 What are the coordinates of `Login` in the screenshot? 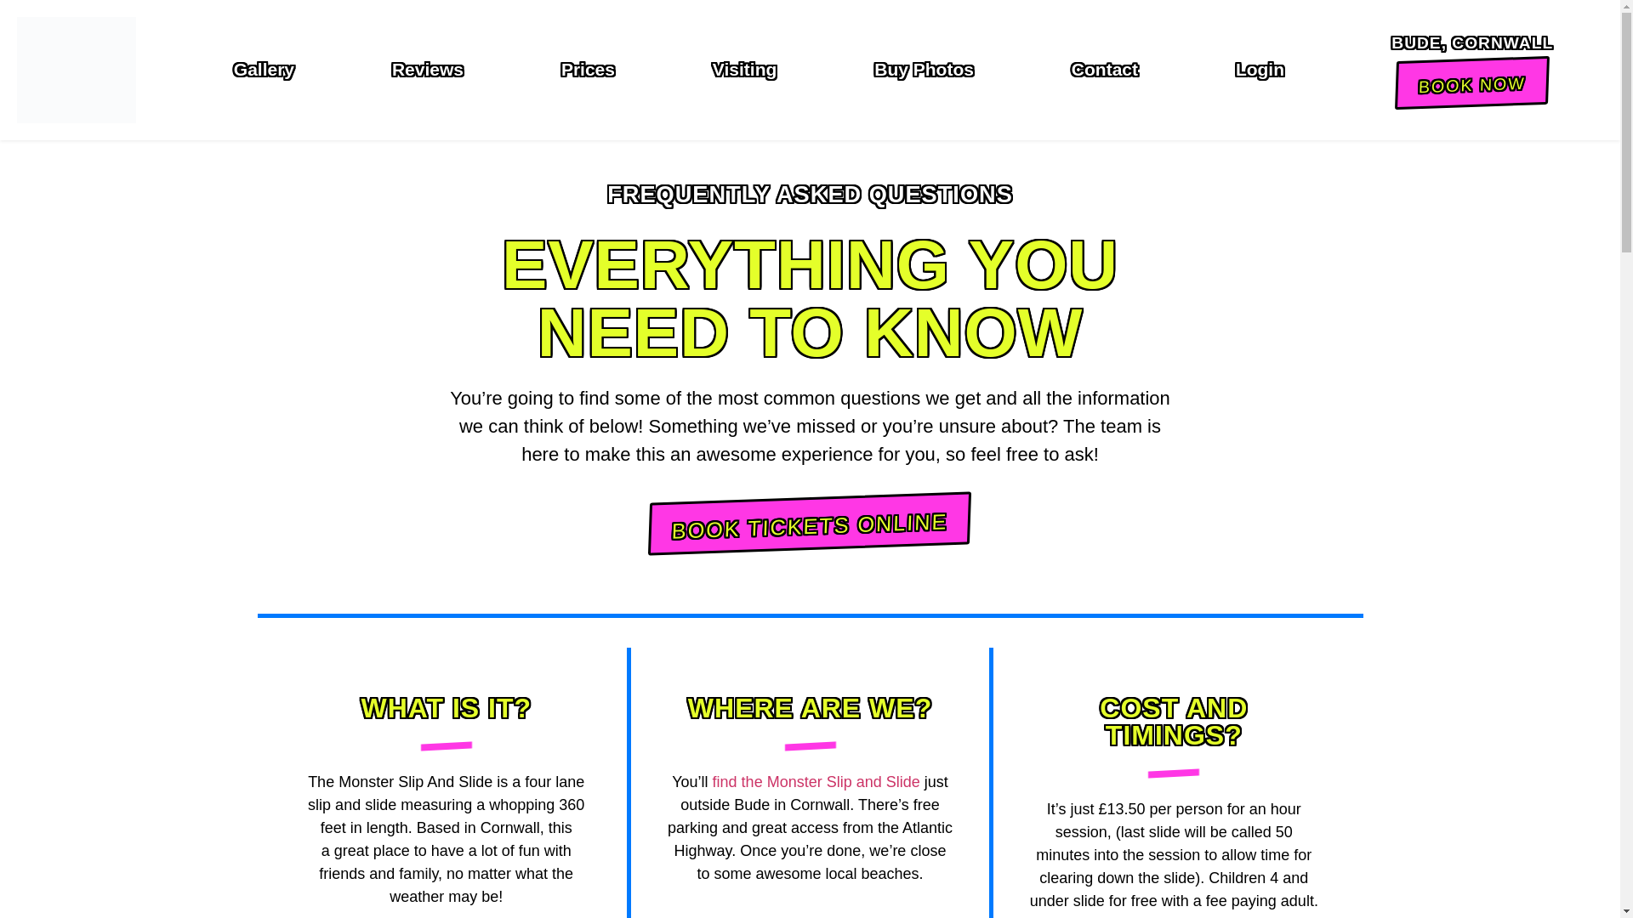 It's located at (1259, 70).